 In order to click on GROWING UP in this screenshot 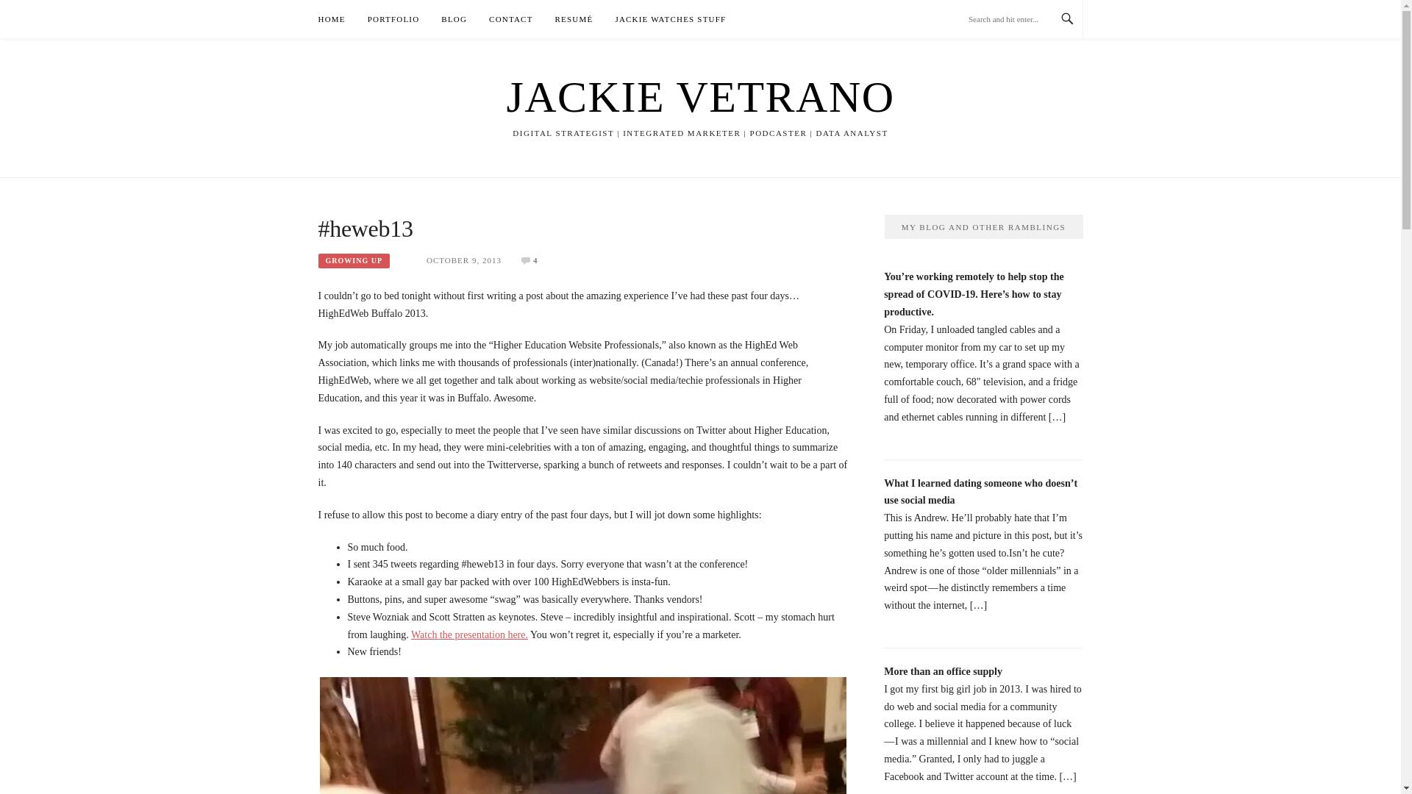, I will do `click(353, 260)`.